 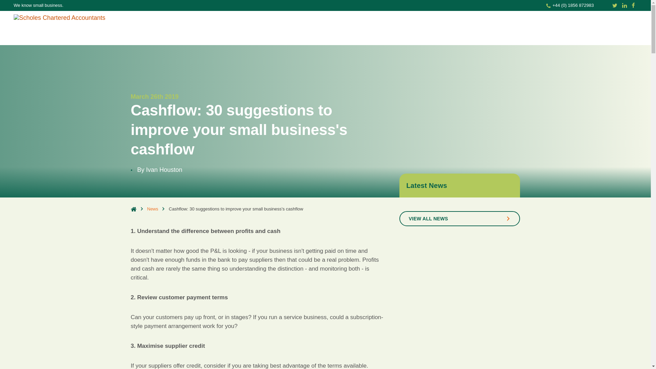 I want to click on Ivan Houston, so click(x=164, y=169).